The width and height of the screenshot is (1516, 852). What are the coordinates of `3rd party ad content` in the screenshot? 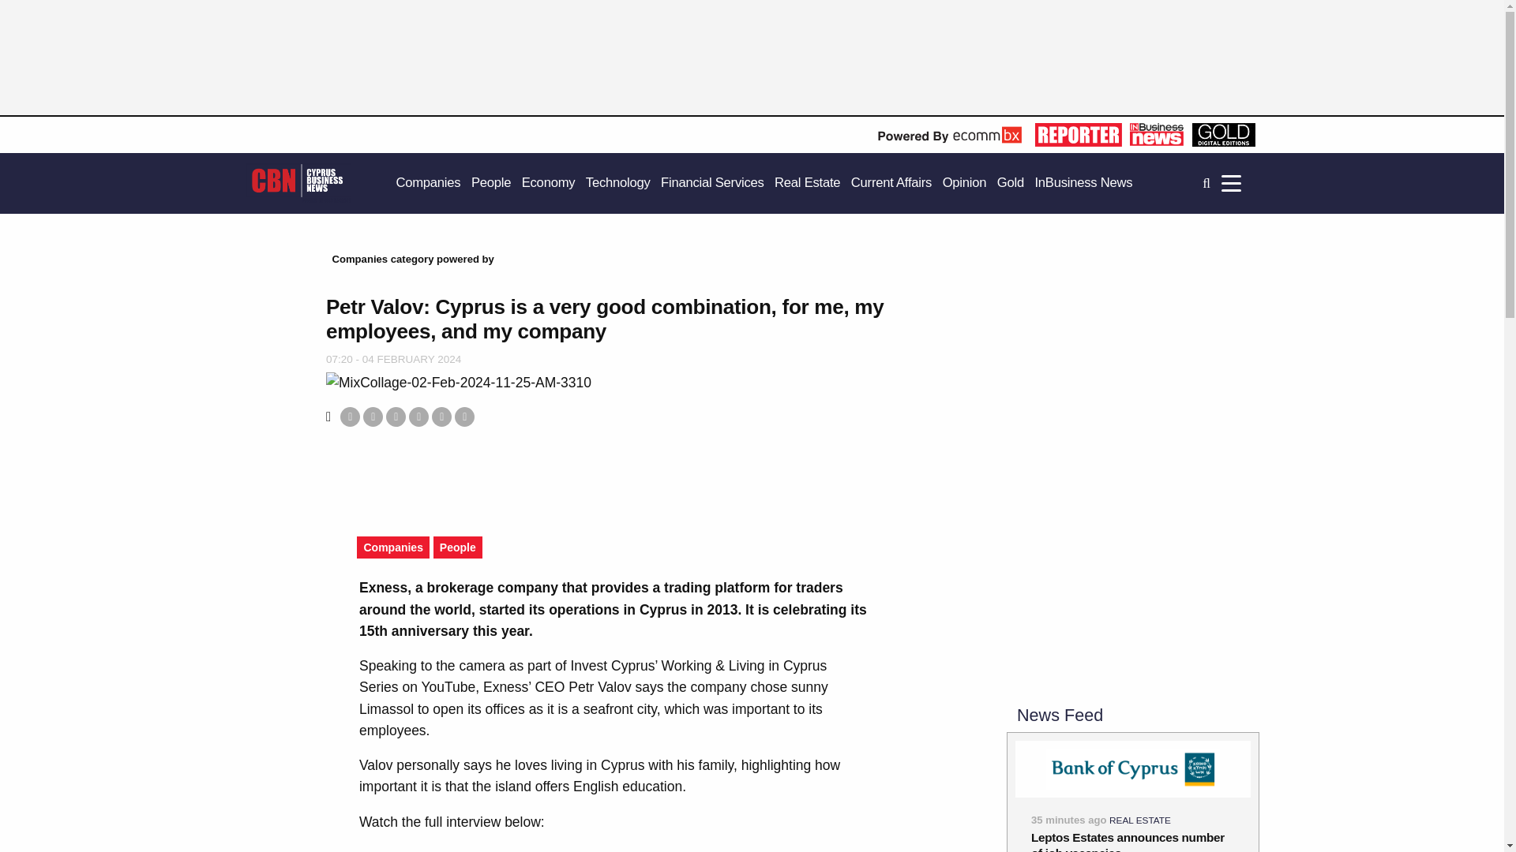 It's located at (1132, 581).